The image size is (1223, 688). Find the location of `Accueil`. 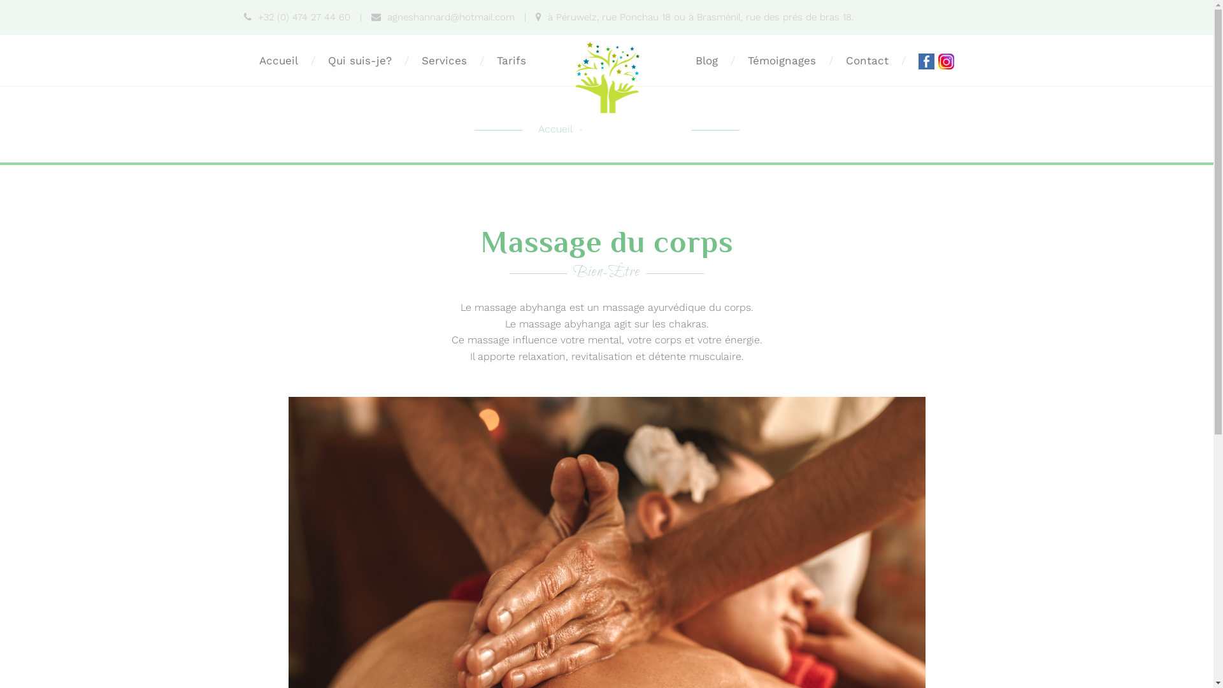

Accueil is located at coordinates (279, 61).